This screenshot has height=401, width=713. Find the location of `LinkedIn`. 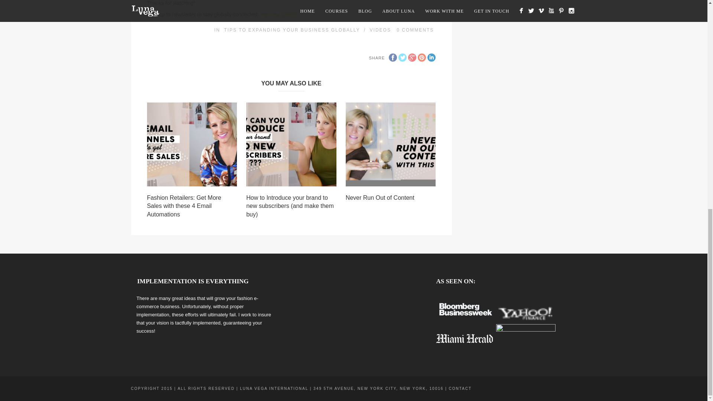

LinkedIn is located at coordinates (432, 57).